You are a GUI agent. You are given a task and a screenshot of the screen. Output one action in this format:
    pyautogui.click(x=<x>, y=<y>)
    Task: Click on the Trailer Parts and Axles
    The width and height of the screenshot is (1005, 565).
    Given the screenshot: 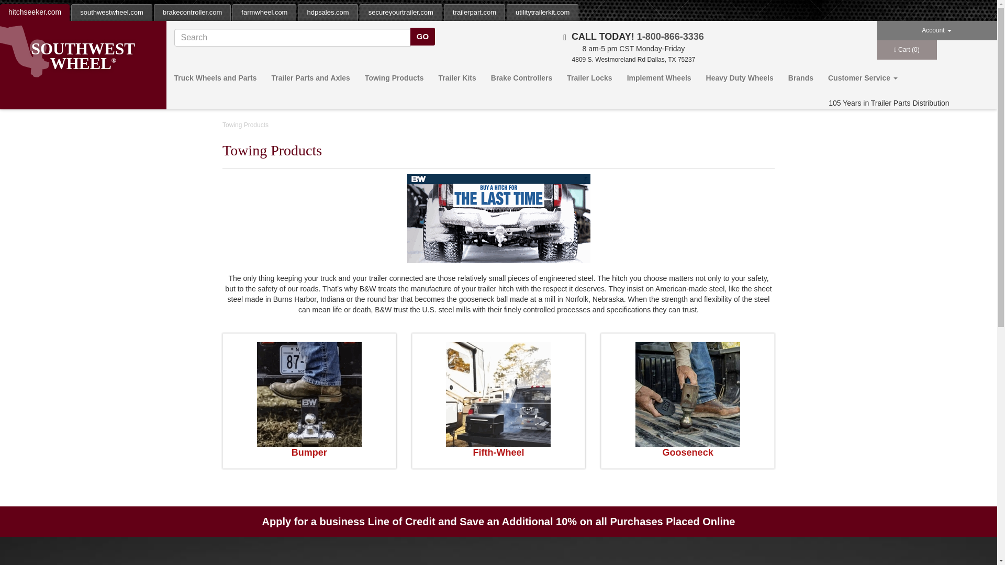 What is the action you would take?
    pyautogui.click(x=310, y=77)
    